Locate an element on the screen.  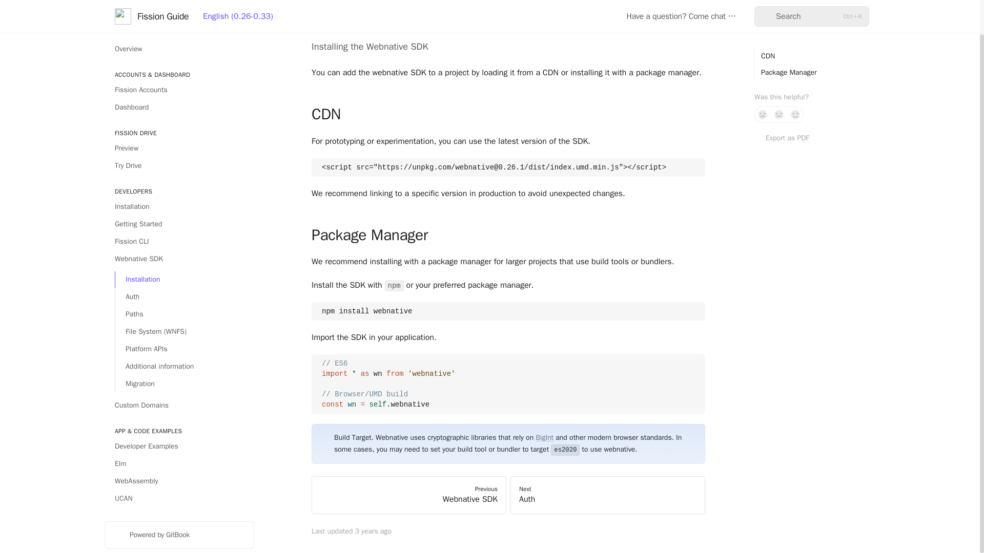
Custom Domains is located at coordinates (179, 369).